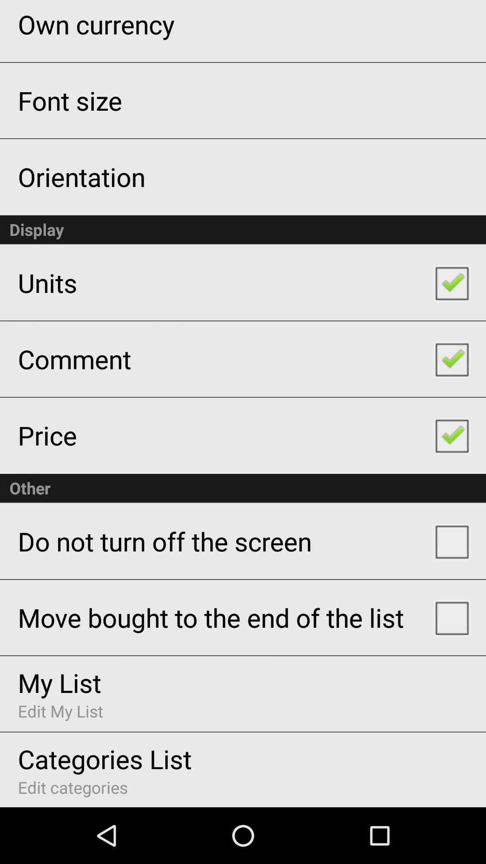  Describe the element at coordinates (47, 283) in the screenshot. I see `select app below display icon` at that location.